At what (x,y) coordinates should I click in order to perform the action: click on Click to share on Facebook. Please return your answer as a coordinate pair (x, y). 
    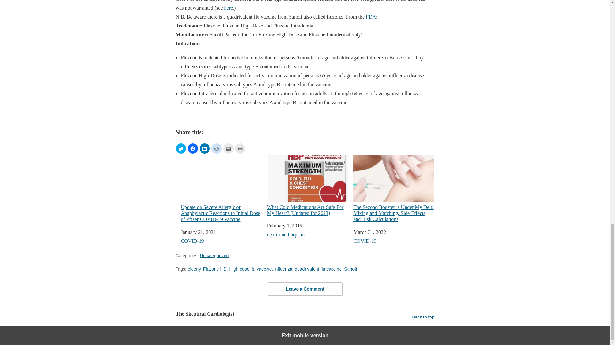
    Looking at the image, I should click on (193, 148).